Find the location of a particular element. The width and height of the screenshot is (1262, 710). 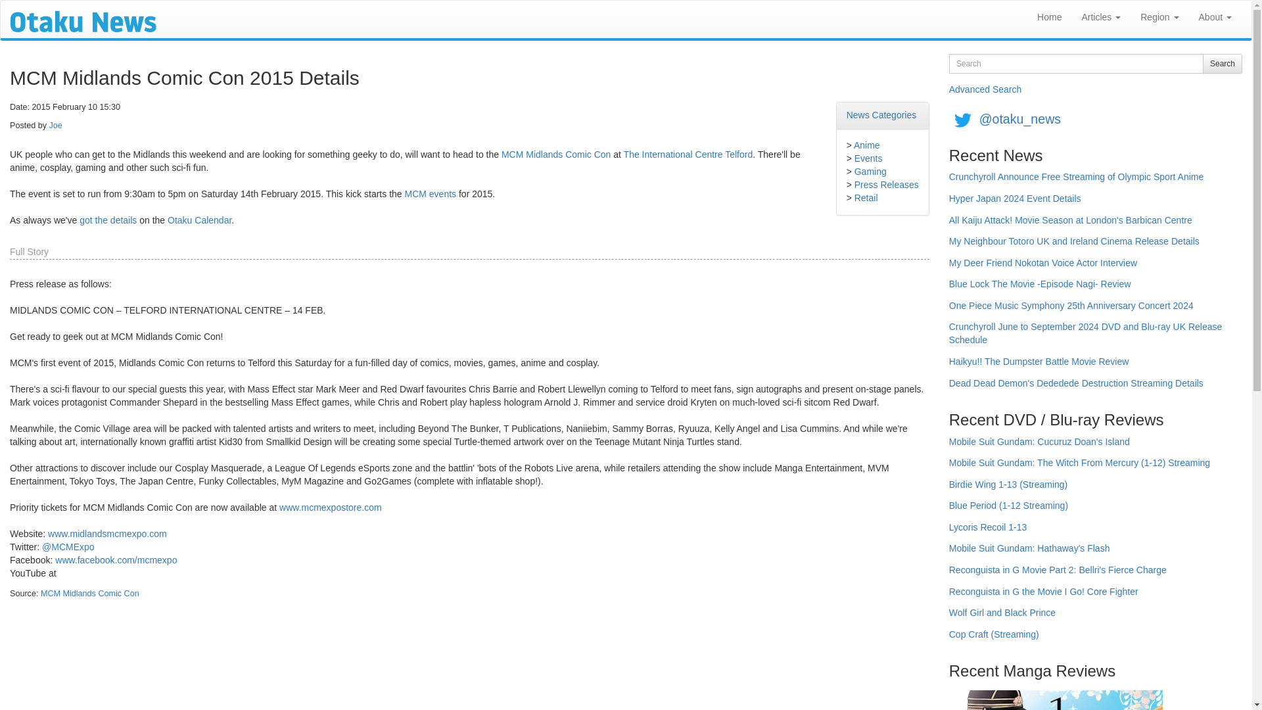

Home is located at coordinates (1049, 17).